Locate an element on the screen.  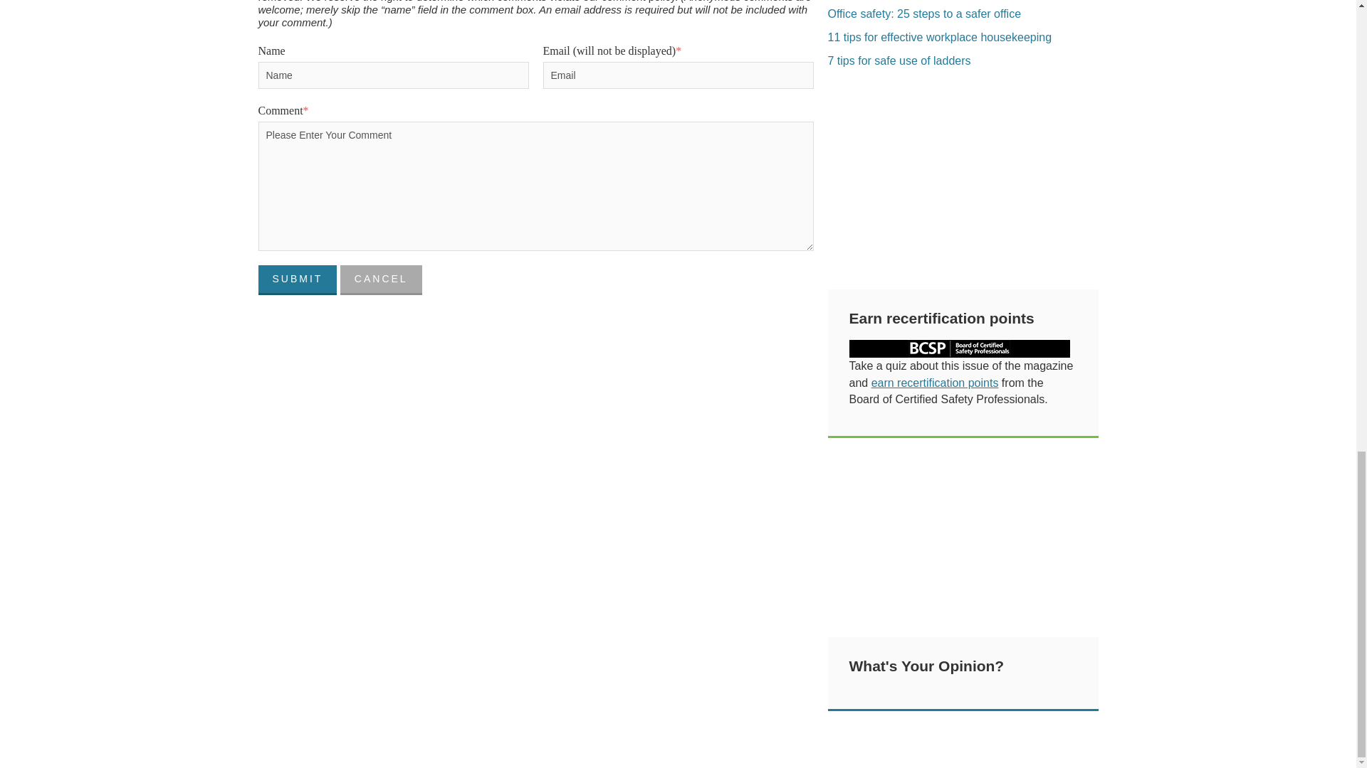
Cancel is located at coordinates (382, 279).